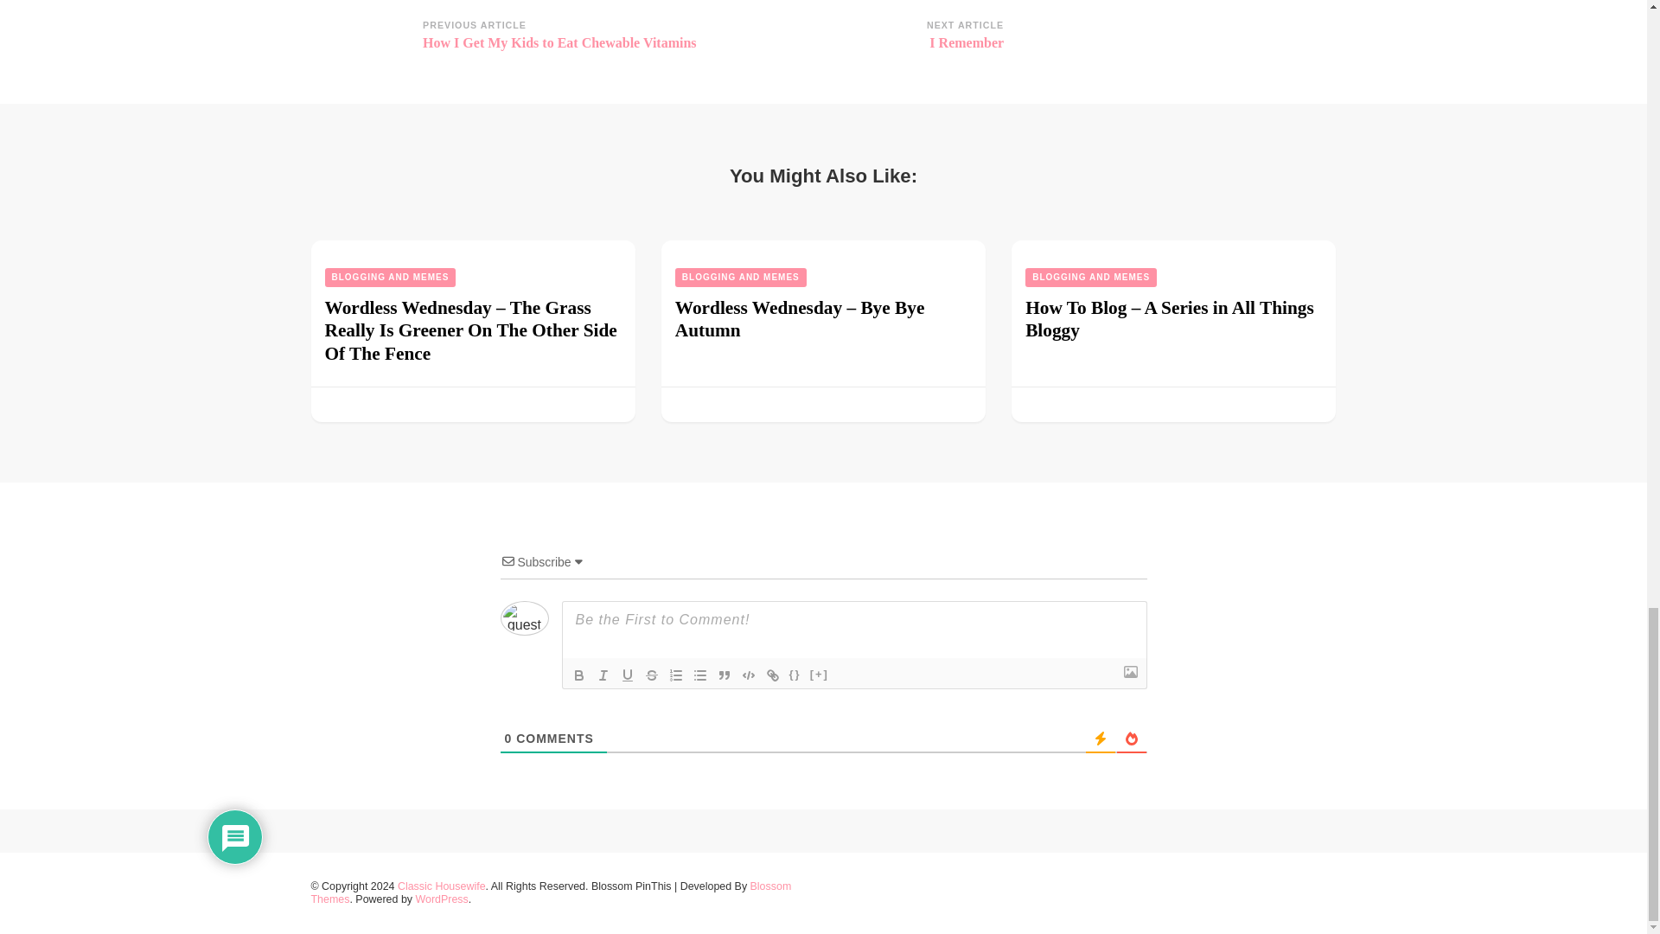 This screenshot has width=1660, height=934. I want to click on Spoiler, so click(819, 675).